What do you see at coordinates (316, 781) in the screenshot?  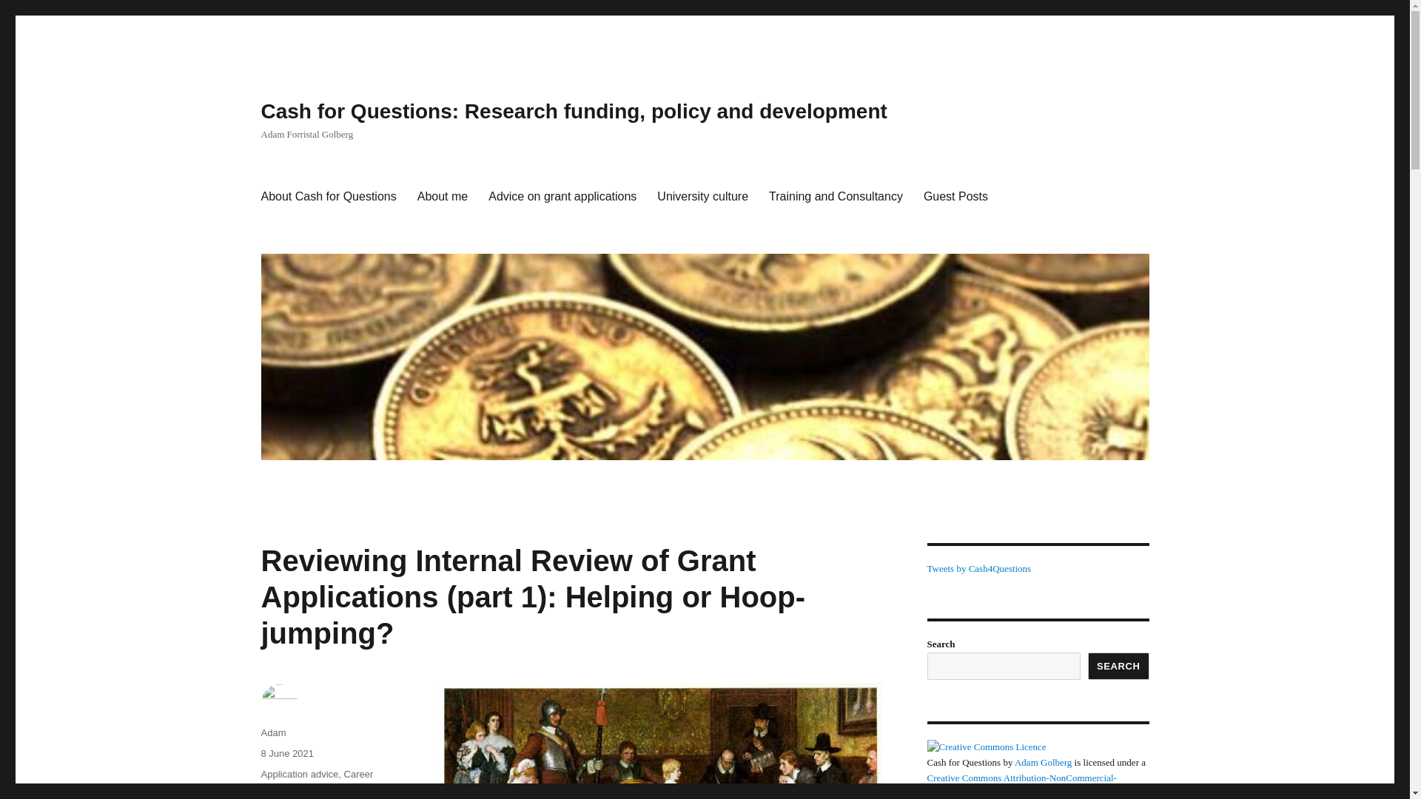 I see `Career Young Researchers` at bounding box center [316, 781].